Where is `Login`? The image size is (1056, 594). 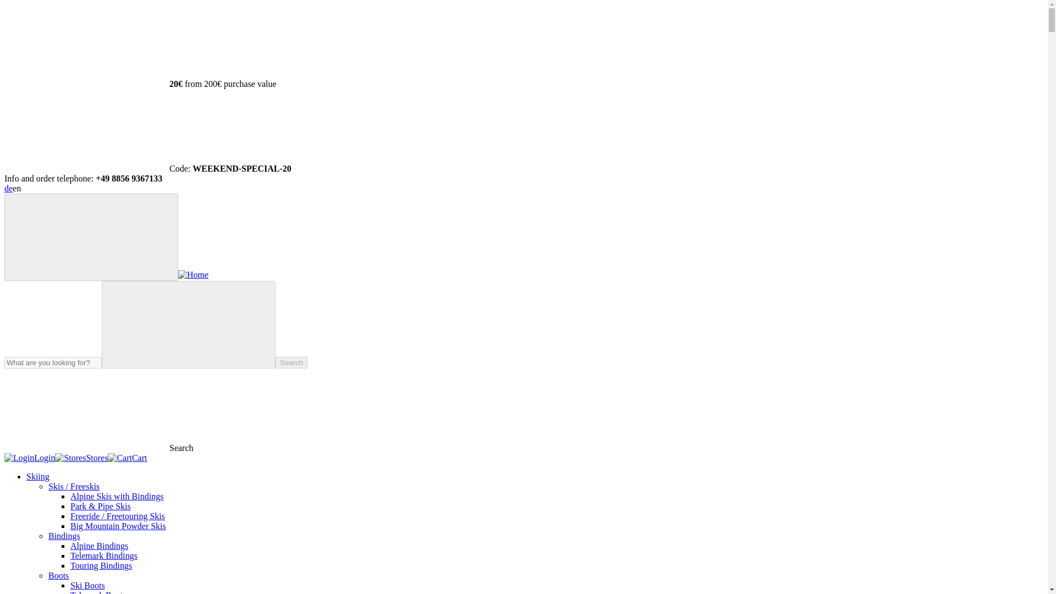 Login is located at coordinates (29, 458).